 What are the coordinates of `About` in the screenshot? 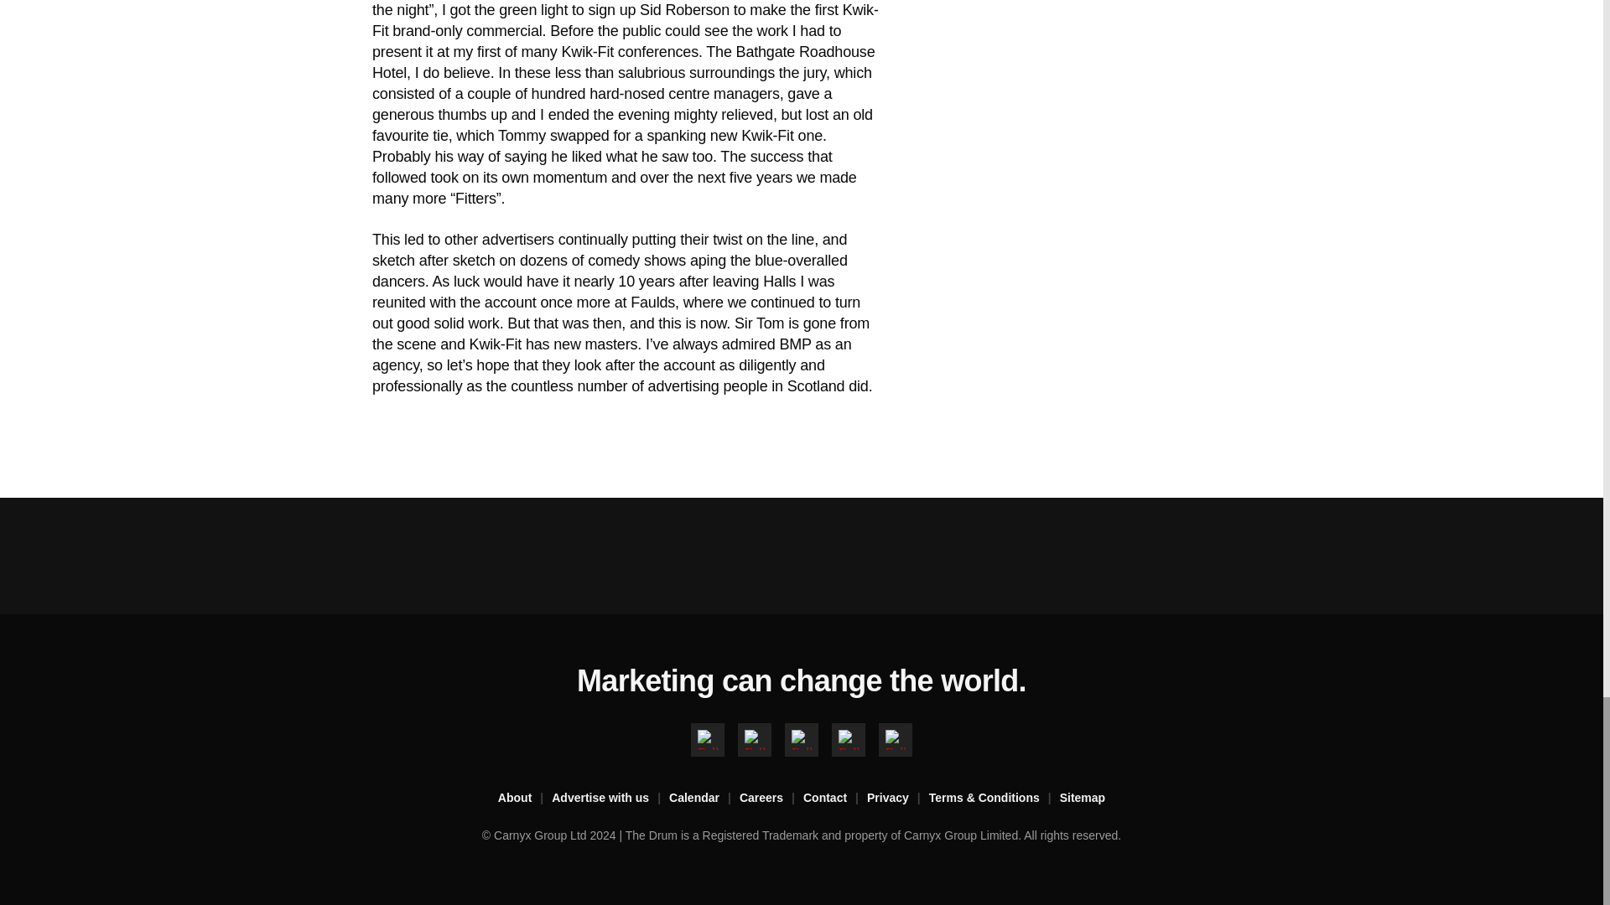 It's located at (525, 798).